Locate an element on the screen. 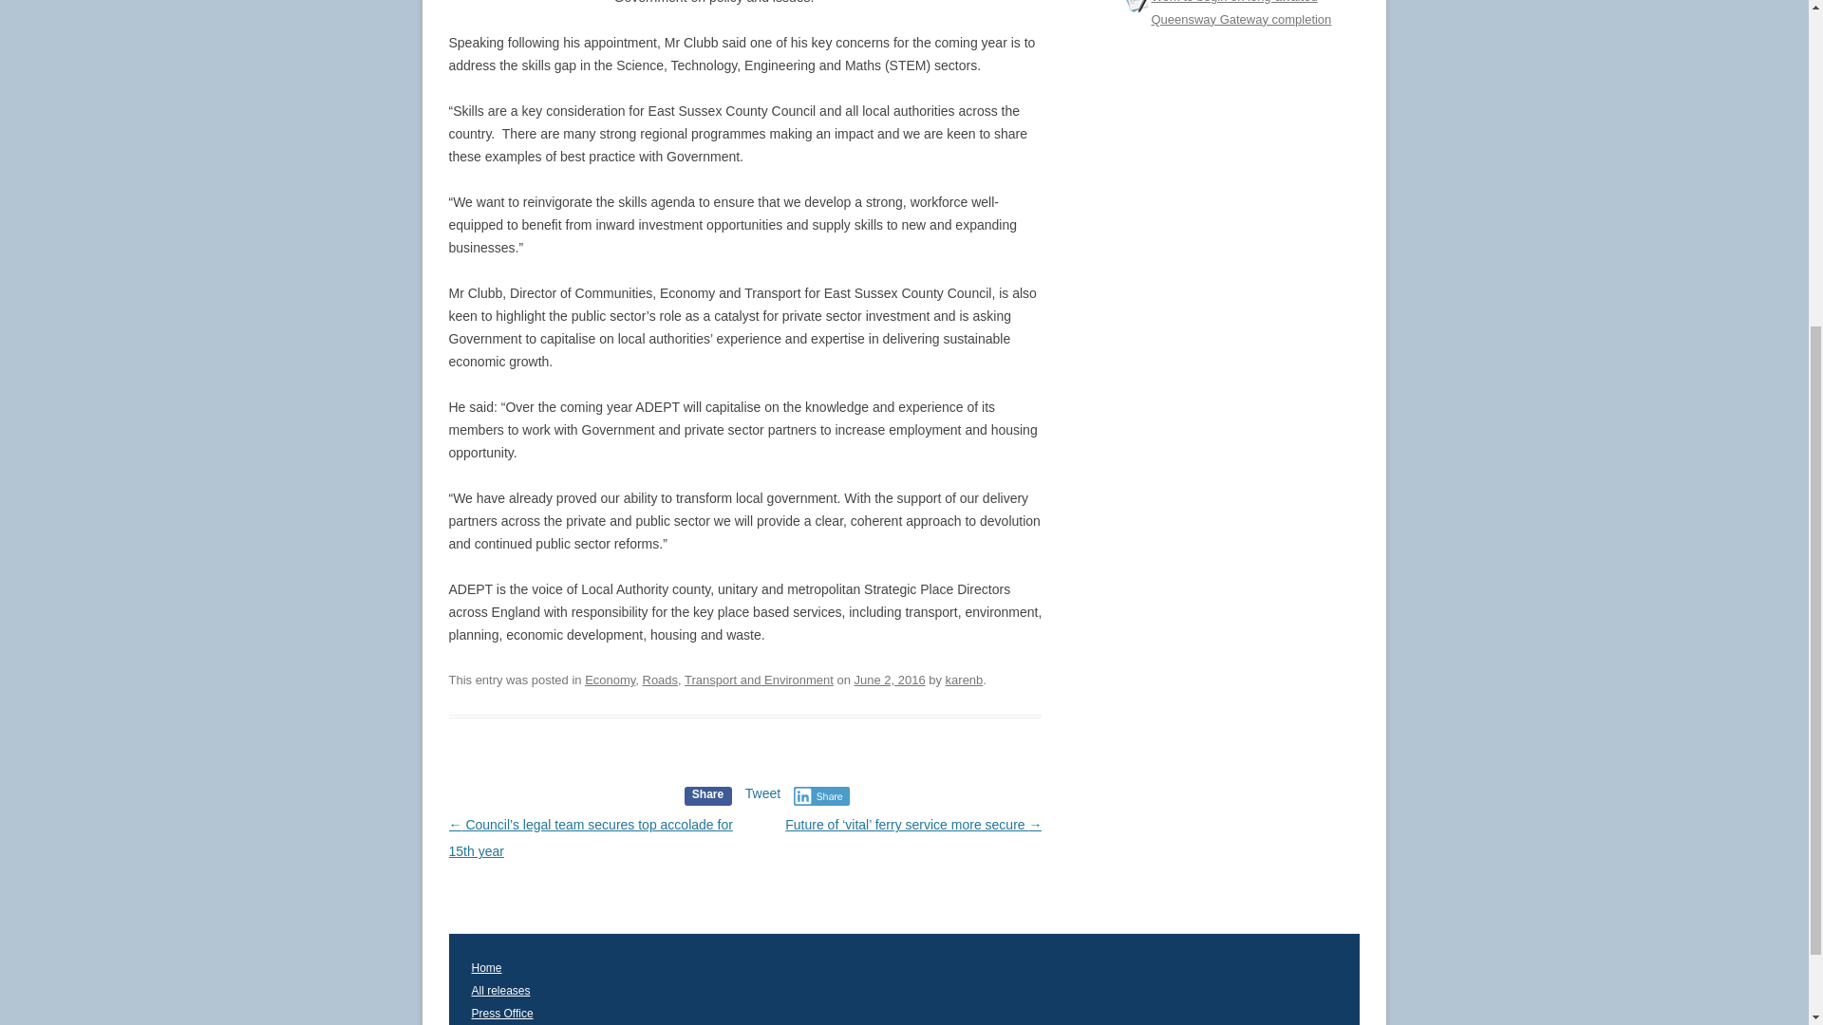  karenb is located at coordinates (965, 680).